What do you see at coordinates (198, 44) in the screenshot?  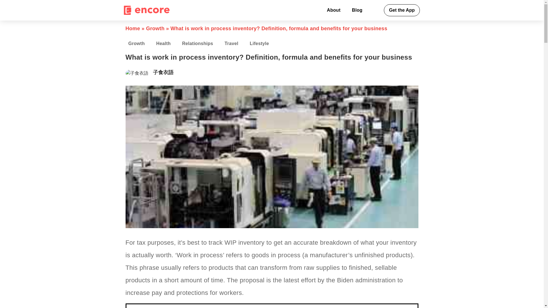 I see `Relationships` at bounding box center [198, 44].